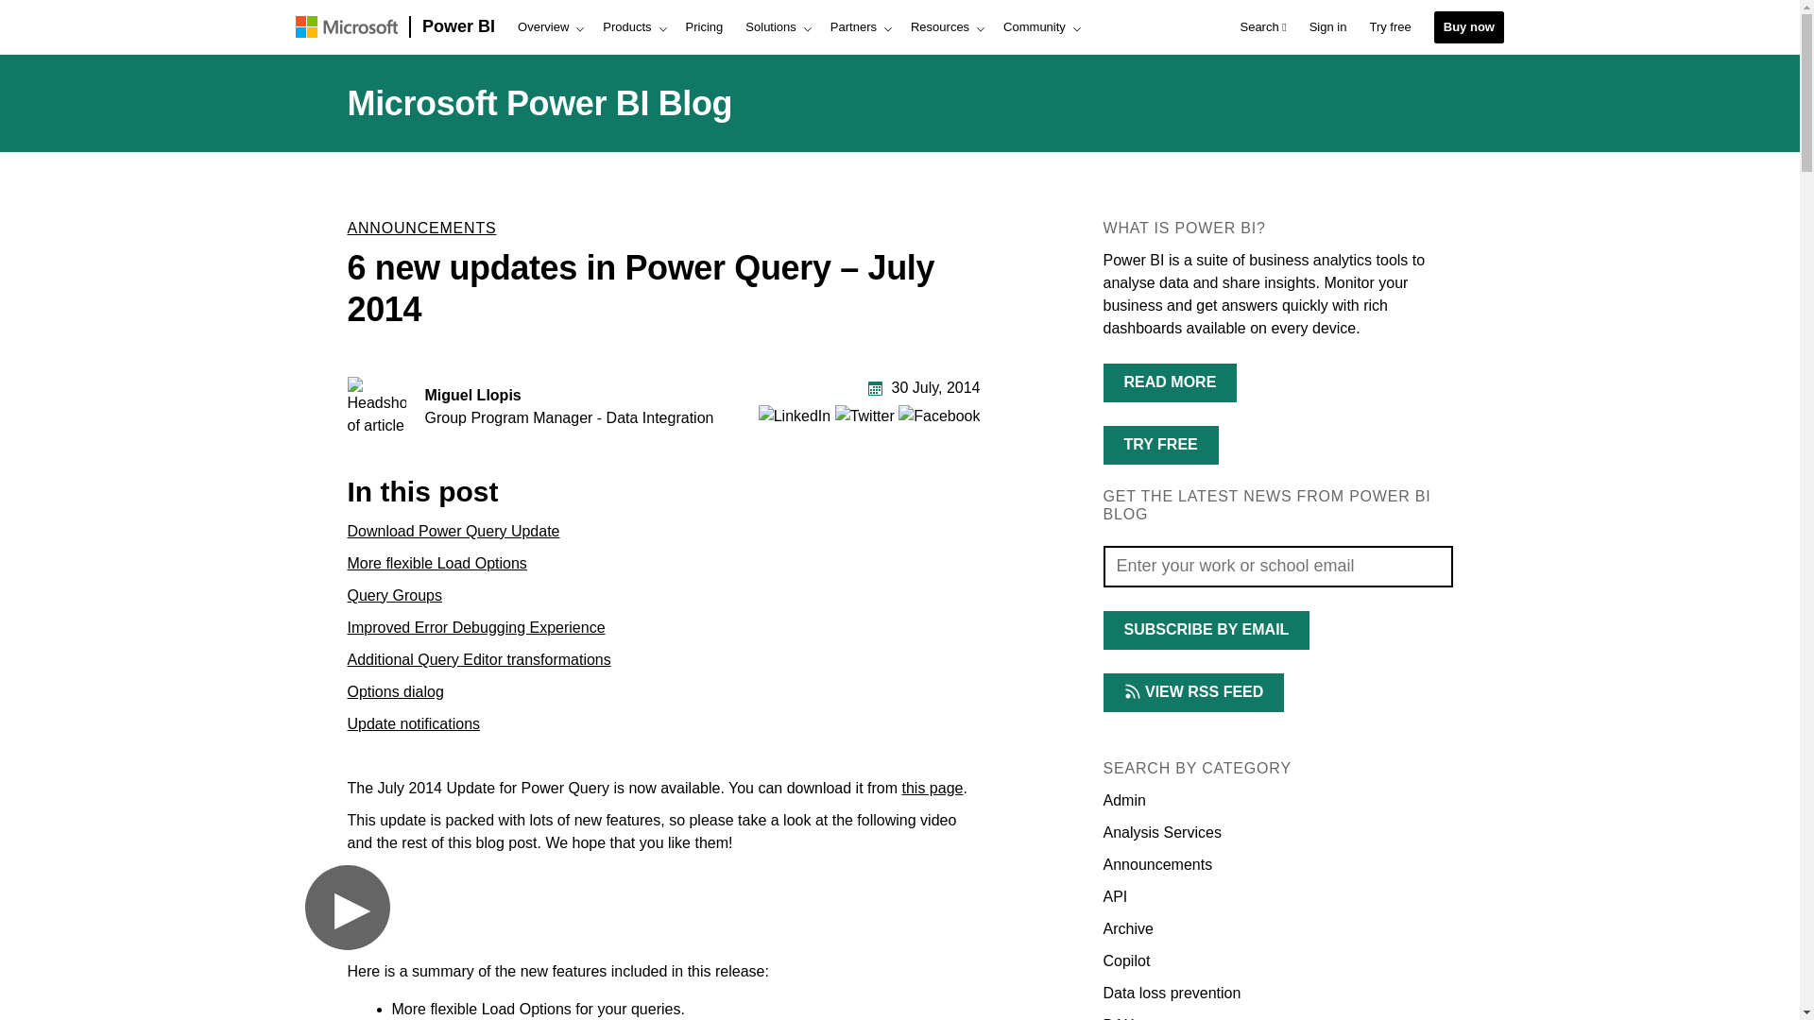  I want to click on Solutions, so click(776, 27).